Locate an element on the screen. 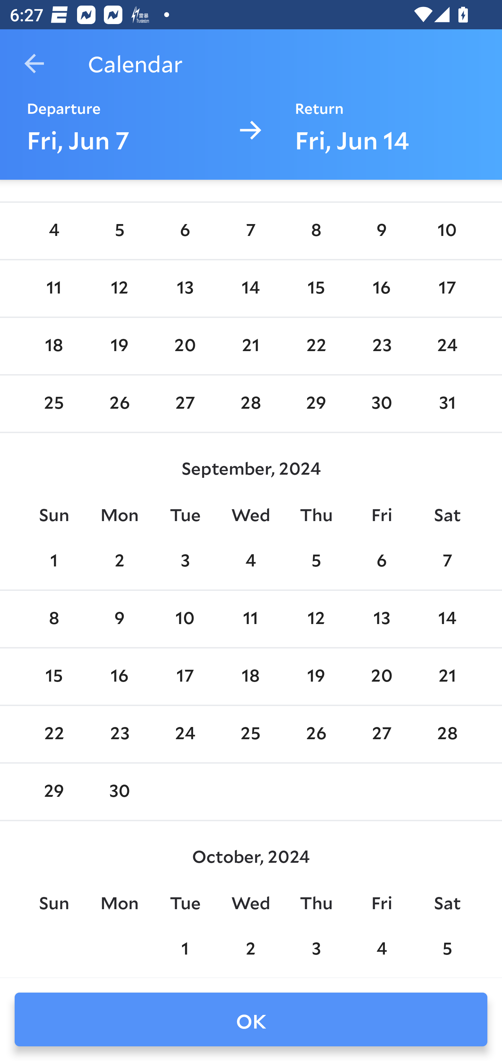 The height and width of the screenshot is (1061, 502). 17 is located at coordinates (185, 677).